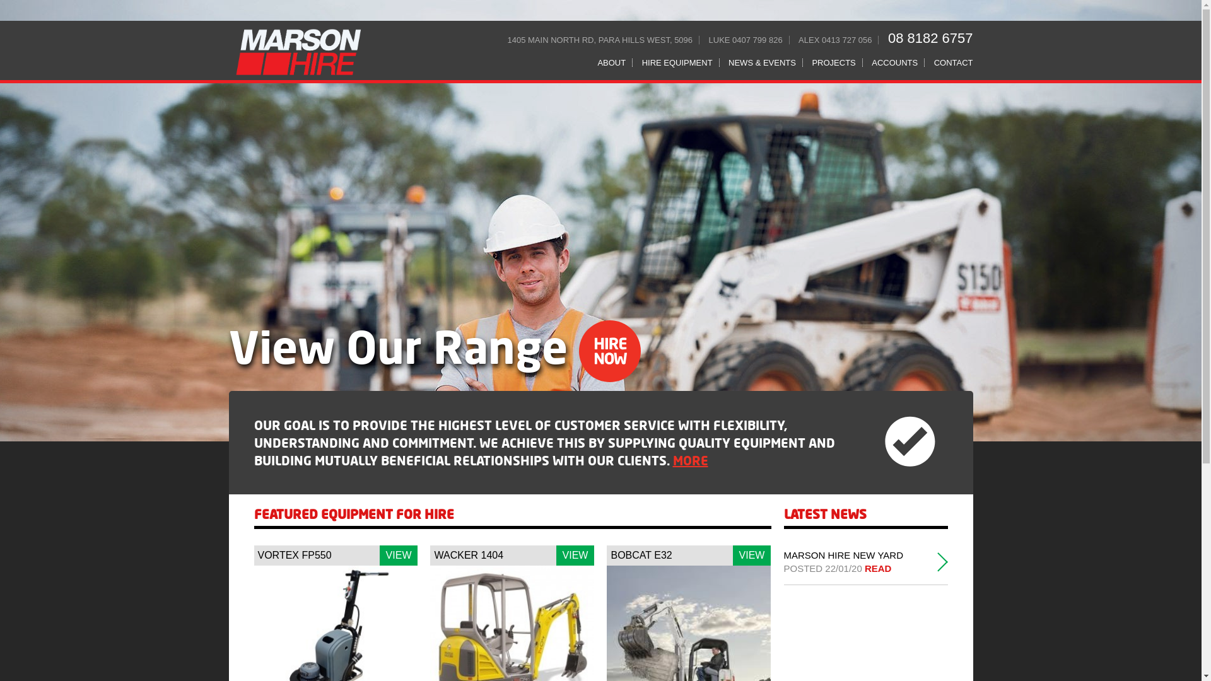 The width and height of the screenshot is (1211, 681). I want to click on NEWS & EVENTS, so click(763, 63).